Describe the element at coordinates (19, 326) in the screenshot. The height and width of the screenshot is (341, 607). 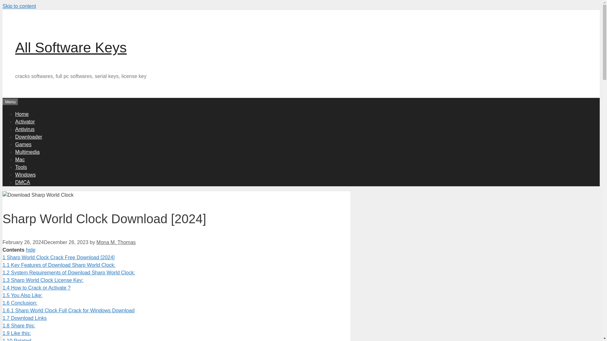
I see `1.8 Share this:` at that location.